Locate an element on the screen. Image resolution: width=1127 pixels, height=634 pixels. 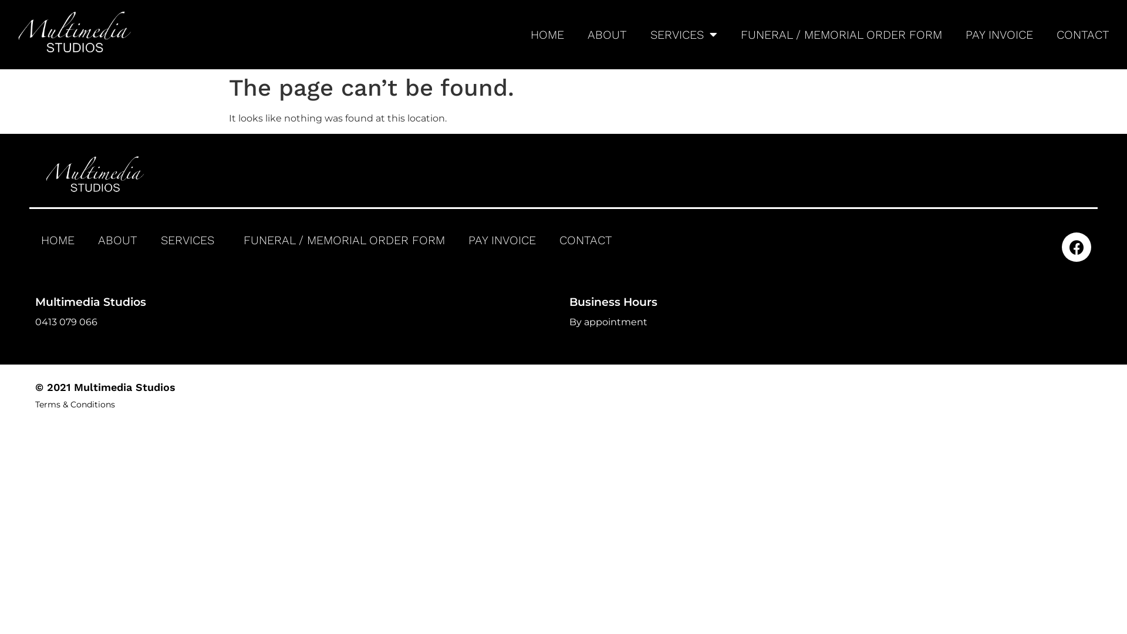
ABOUT is located at coordinates (607, 35).